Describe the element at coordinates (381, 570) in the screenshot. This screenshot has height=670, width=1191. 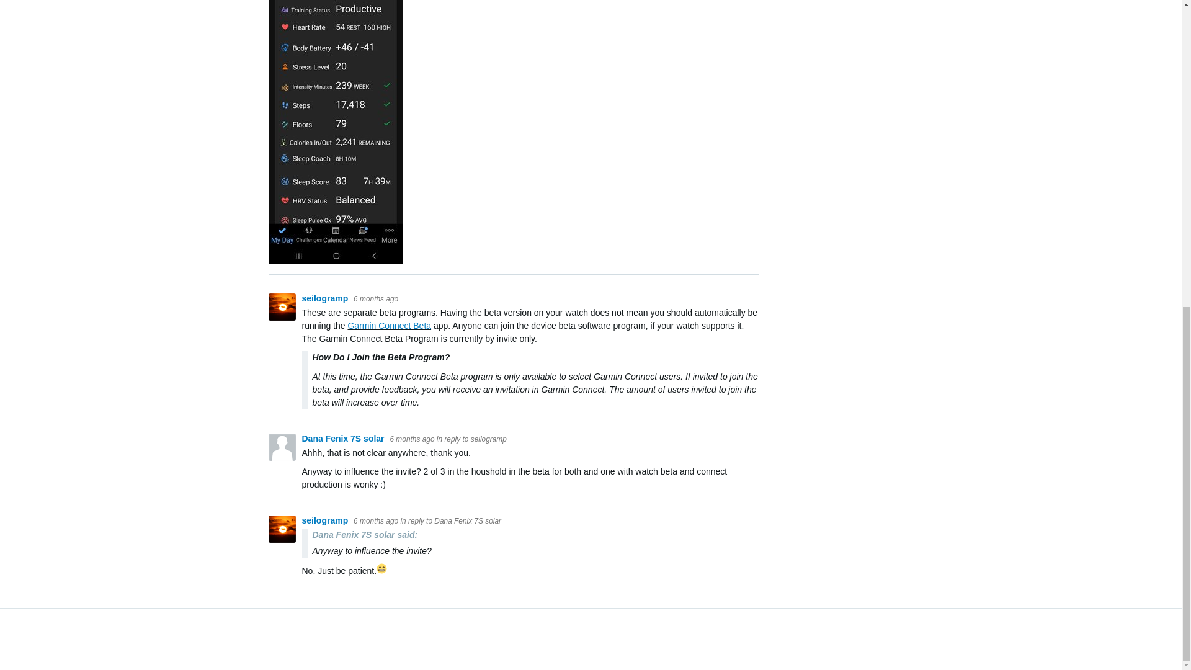
I see `Grin` at that location.